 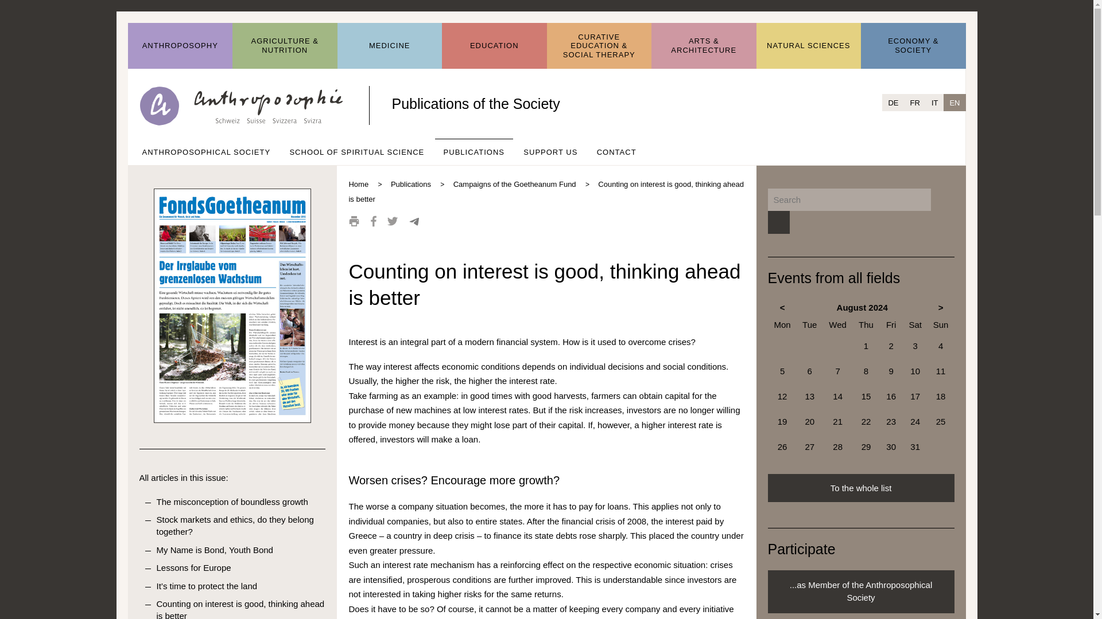 I want to click on EDUCATION, so click(x=494, y=46).